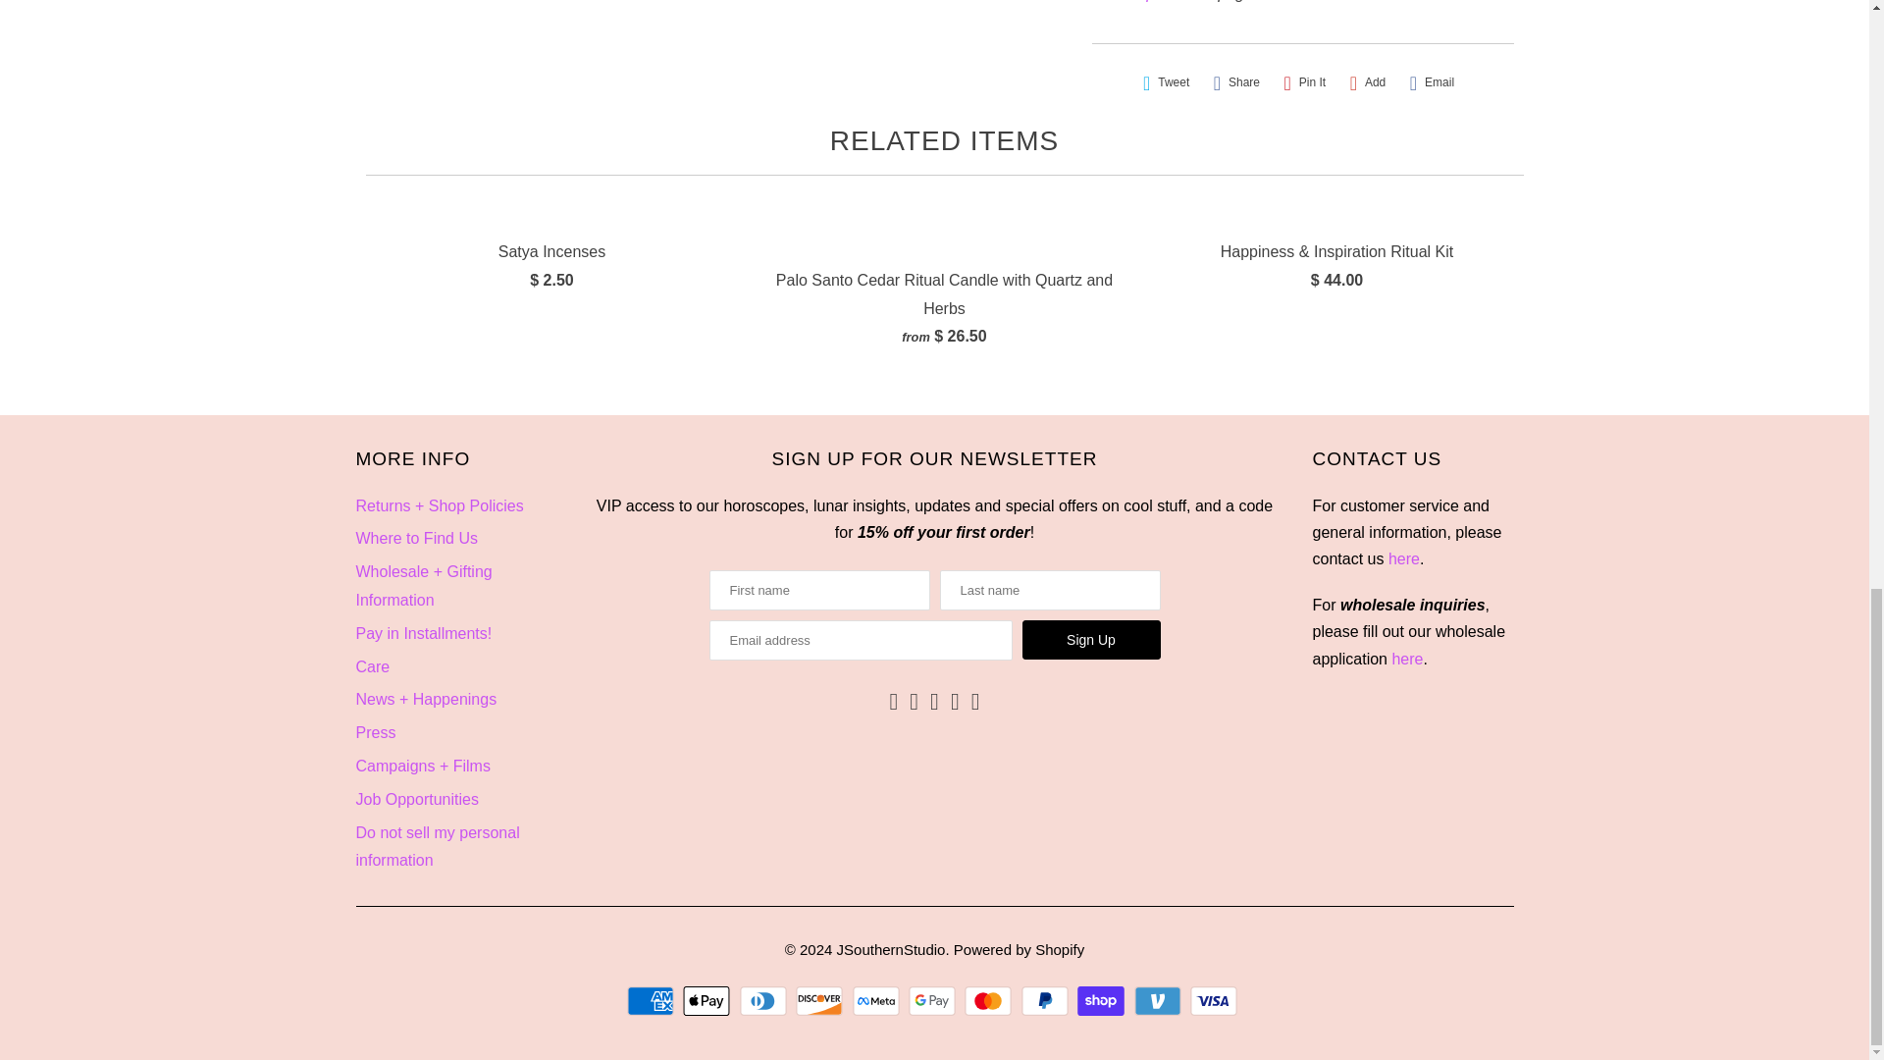  I want to click on American Express, so click(653, 1001).